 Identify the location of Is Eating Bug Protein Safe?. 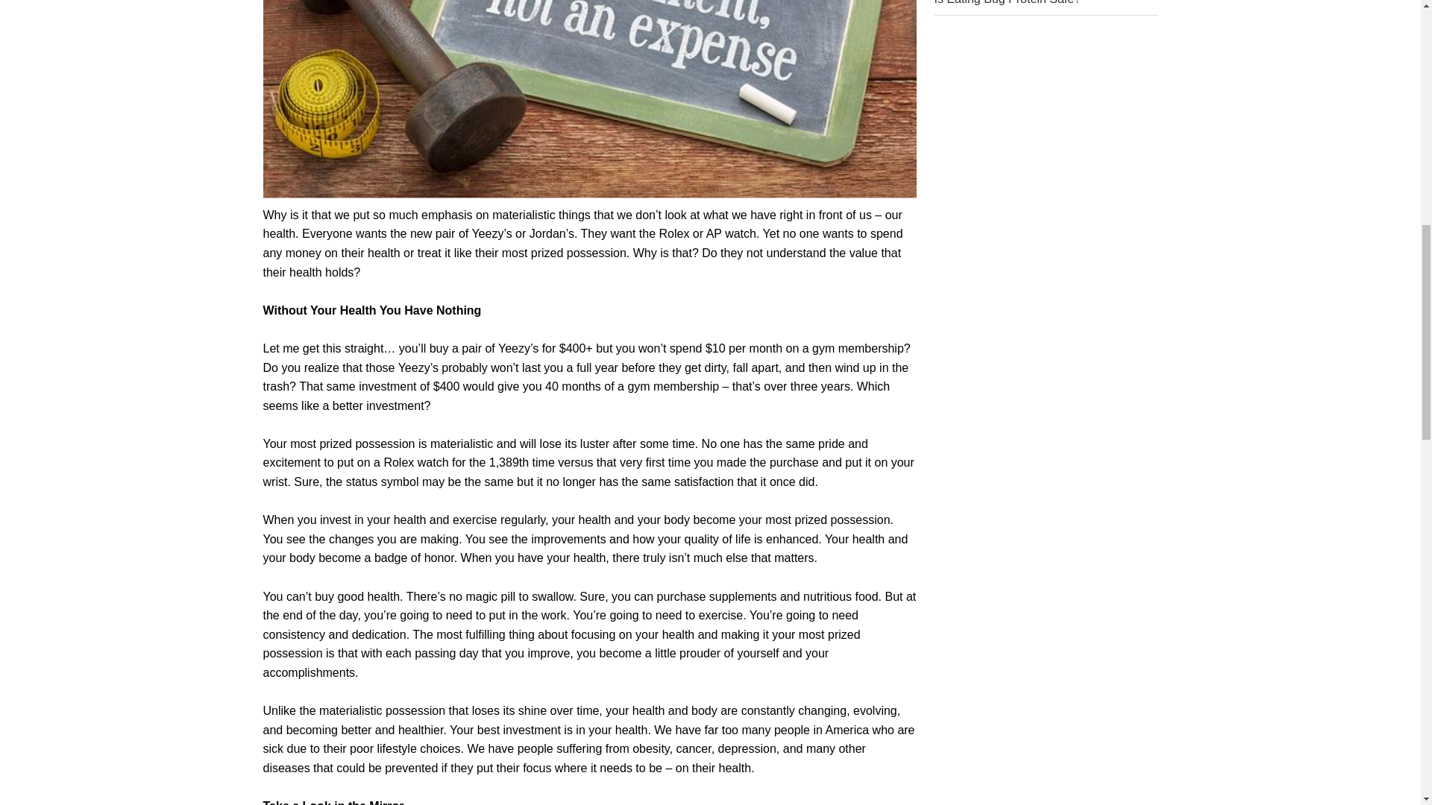
(1007, 2).